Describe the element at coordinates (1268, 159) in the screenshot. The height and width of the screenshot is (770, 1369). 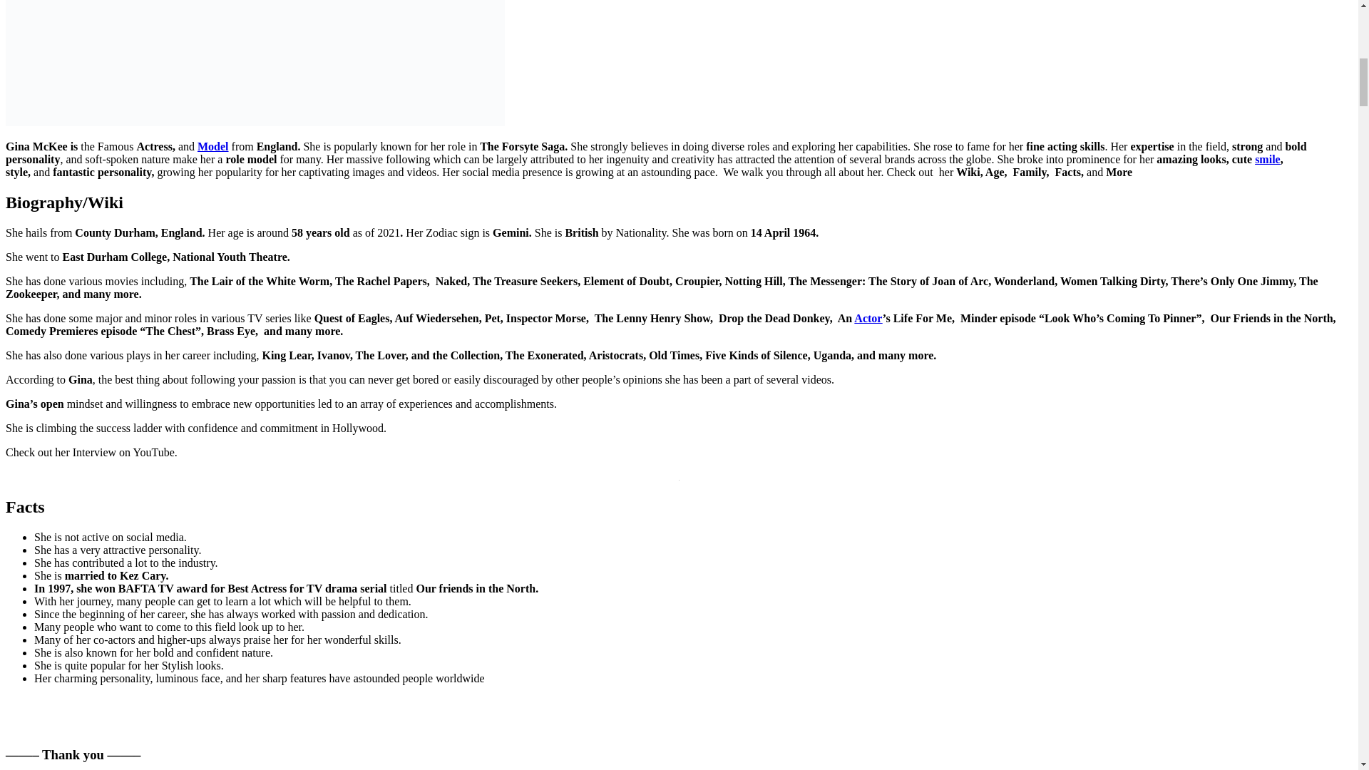
I see `smile` at that location.